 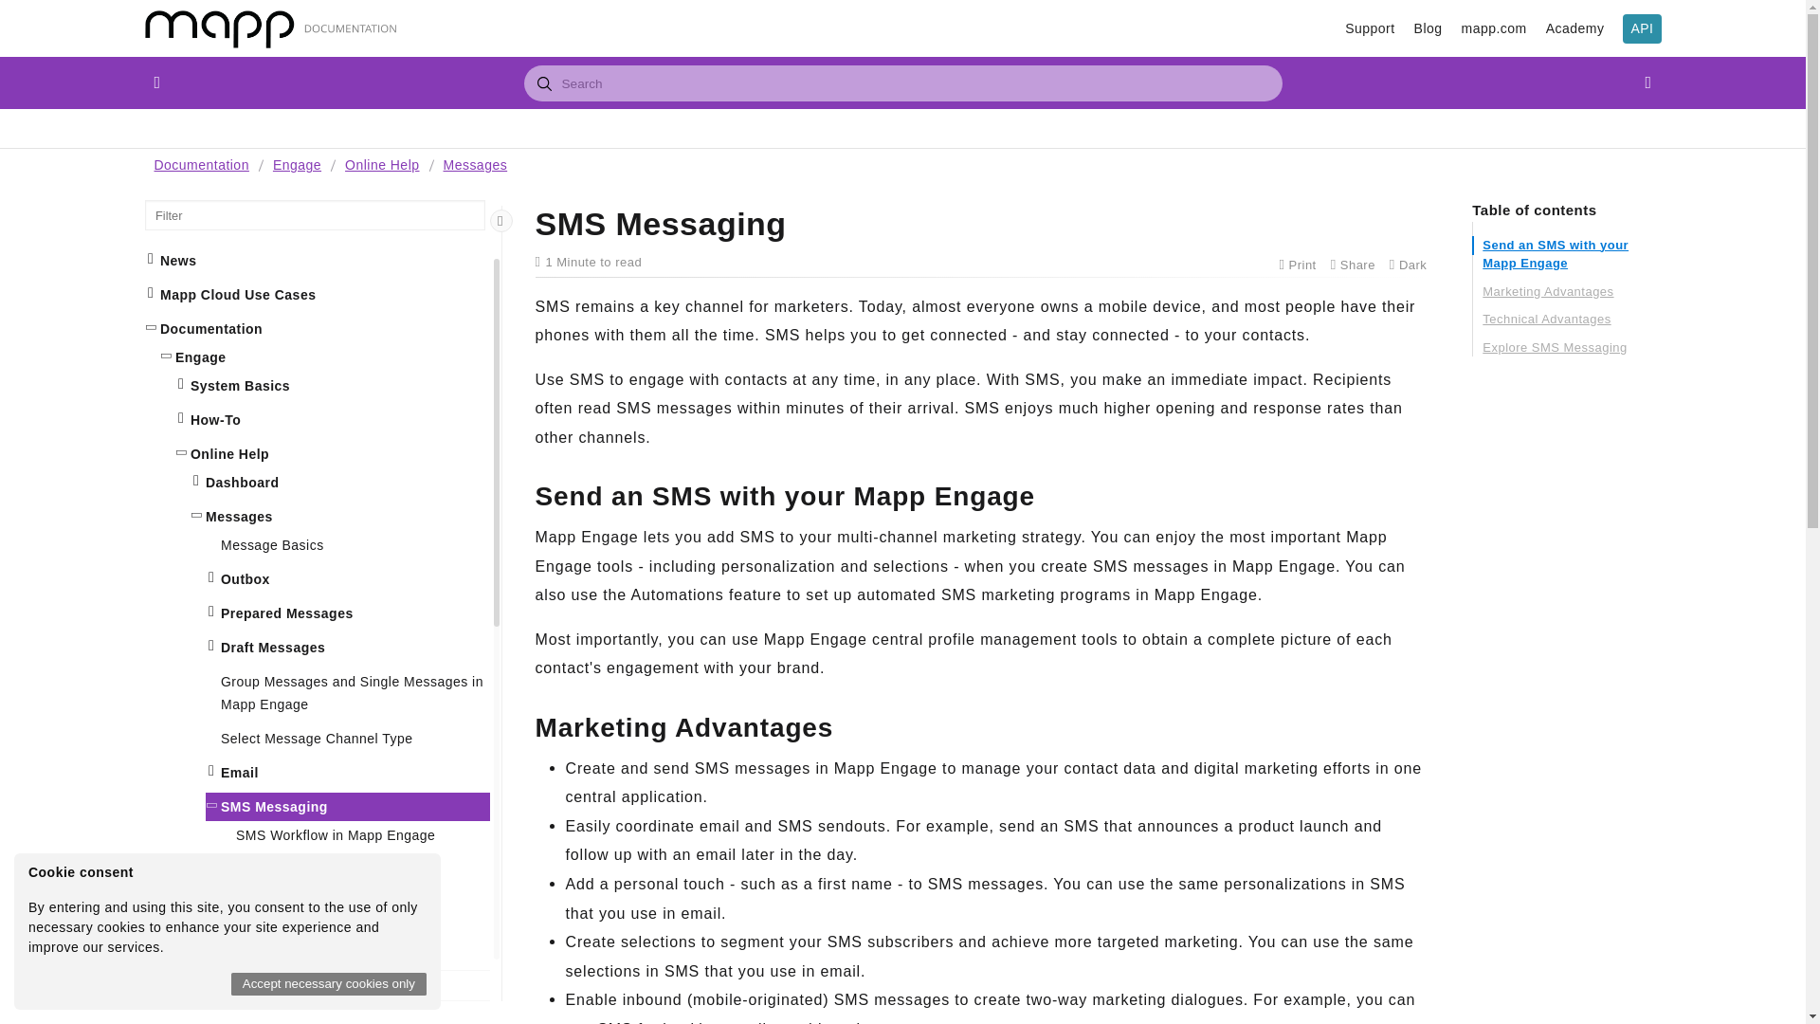 What do you see at coordinates (1494, 28) in the screenshot?
I see `mapp.com` at bounding box center [1494, 28].